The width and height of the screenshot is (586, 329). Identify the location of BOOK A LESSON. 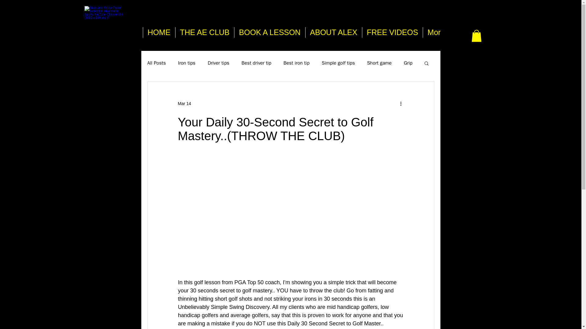
(269, 34).